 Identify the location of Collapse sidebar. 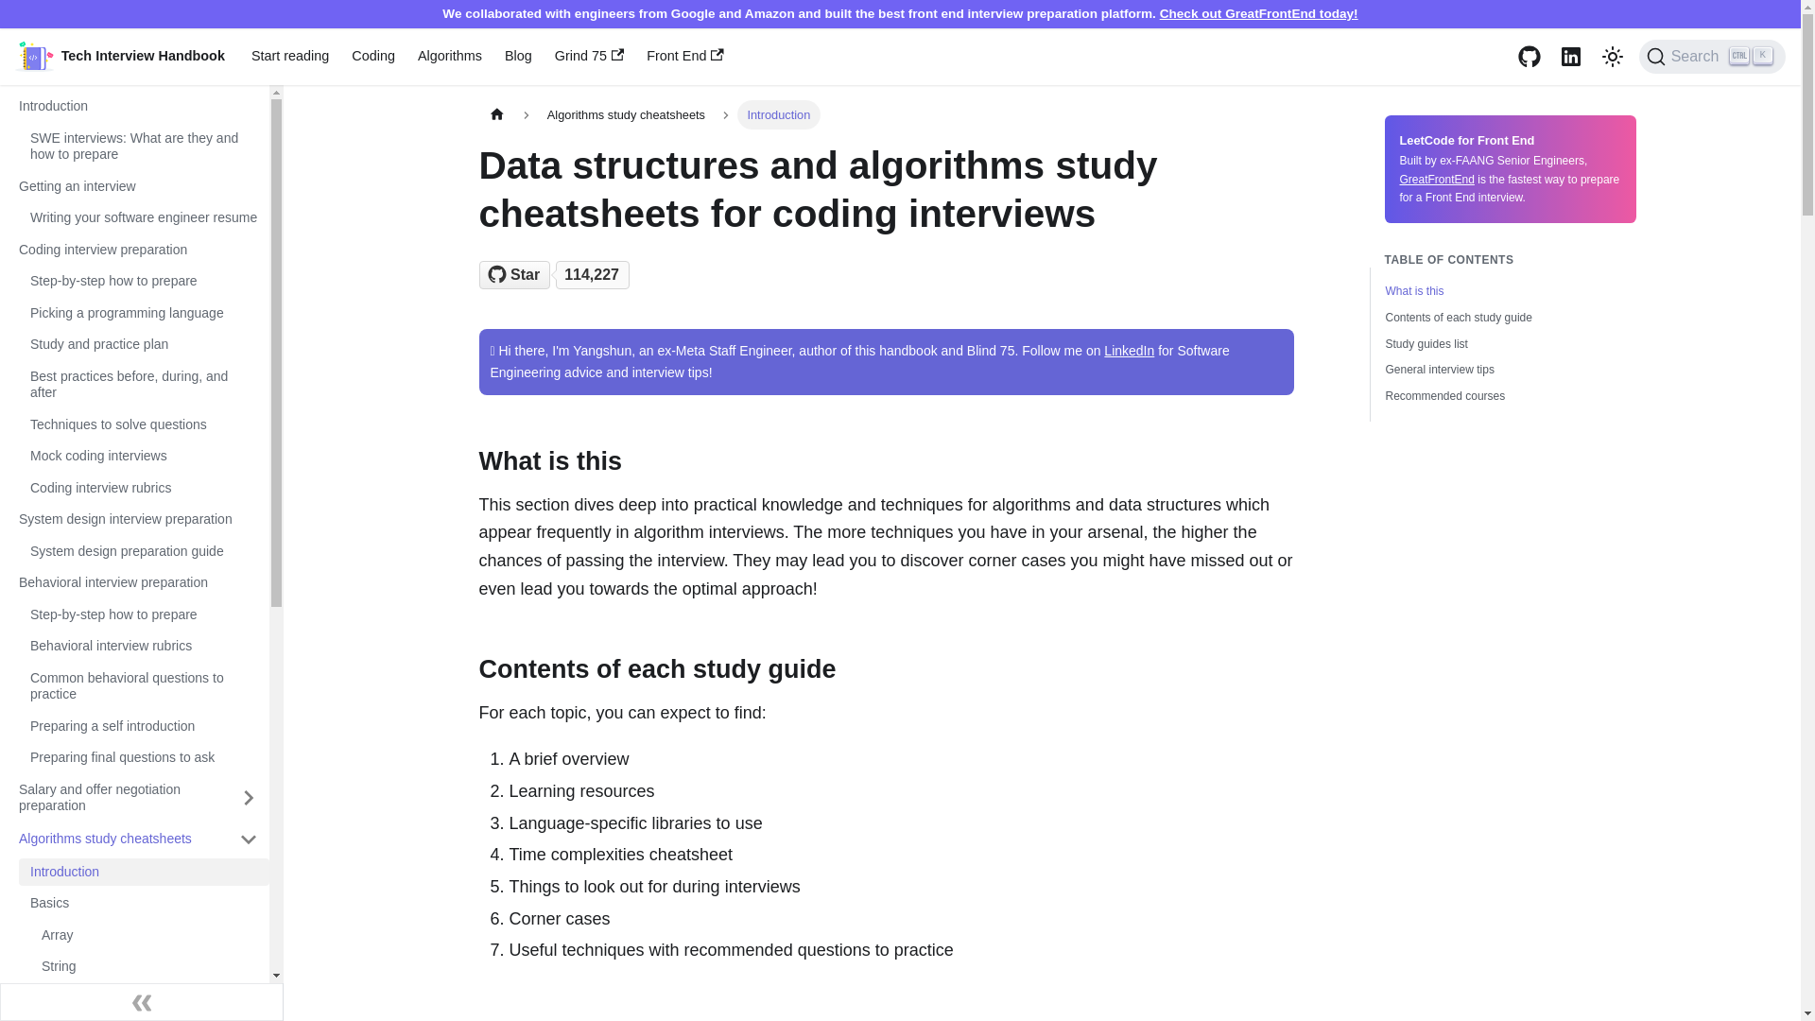
(1712, 57).